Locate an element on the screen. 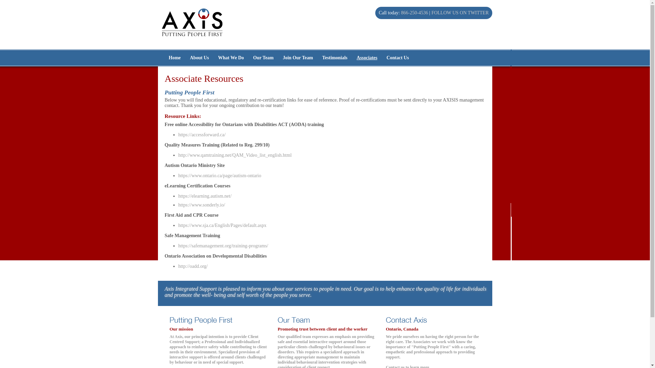  Our Team is located at coordinates (263, 58).